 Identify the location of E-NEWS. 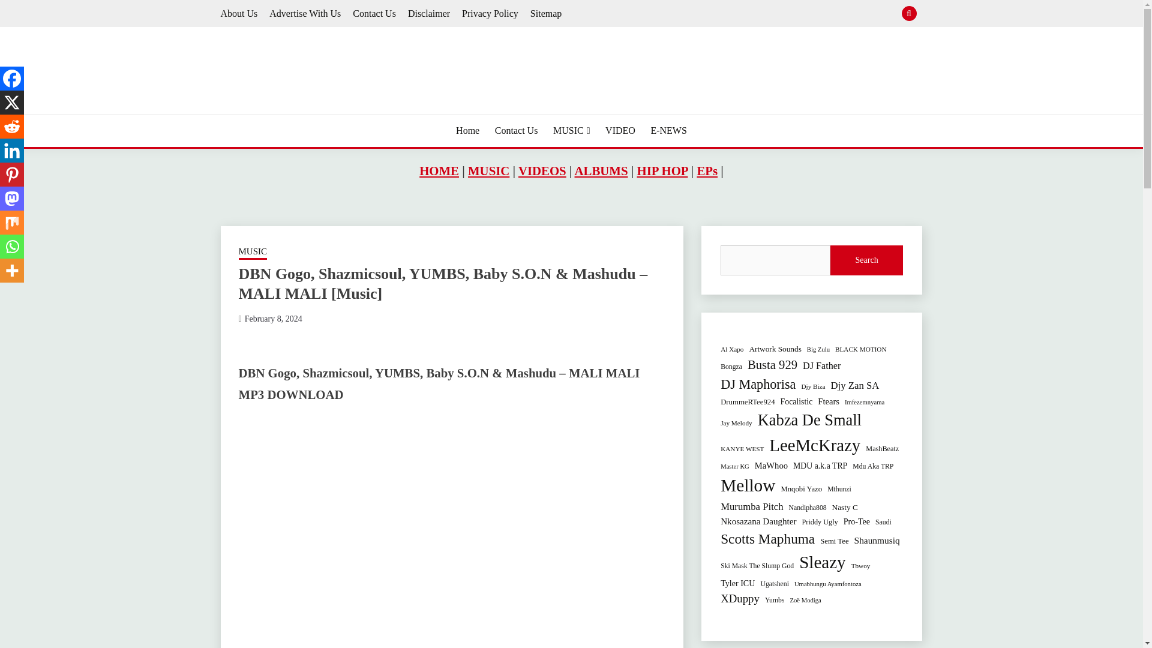
(668, 131).